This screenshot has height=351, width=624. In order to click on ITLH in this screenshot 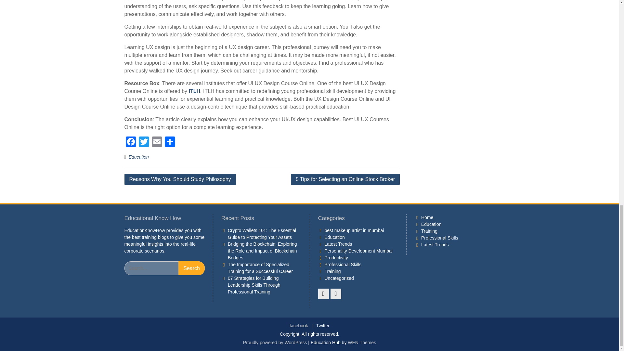, I will do `click(194, 91)`.